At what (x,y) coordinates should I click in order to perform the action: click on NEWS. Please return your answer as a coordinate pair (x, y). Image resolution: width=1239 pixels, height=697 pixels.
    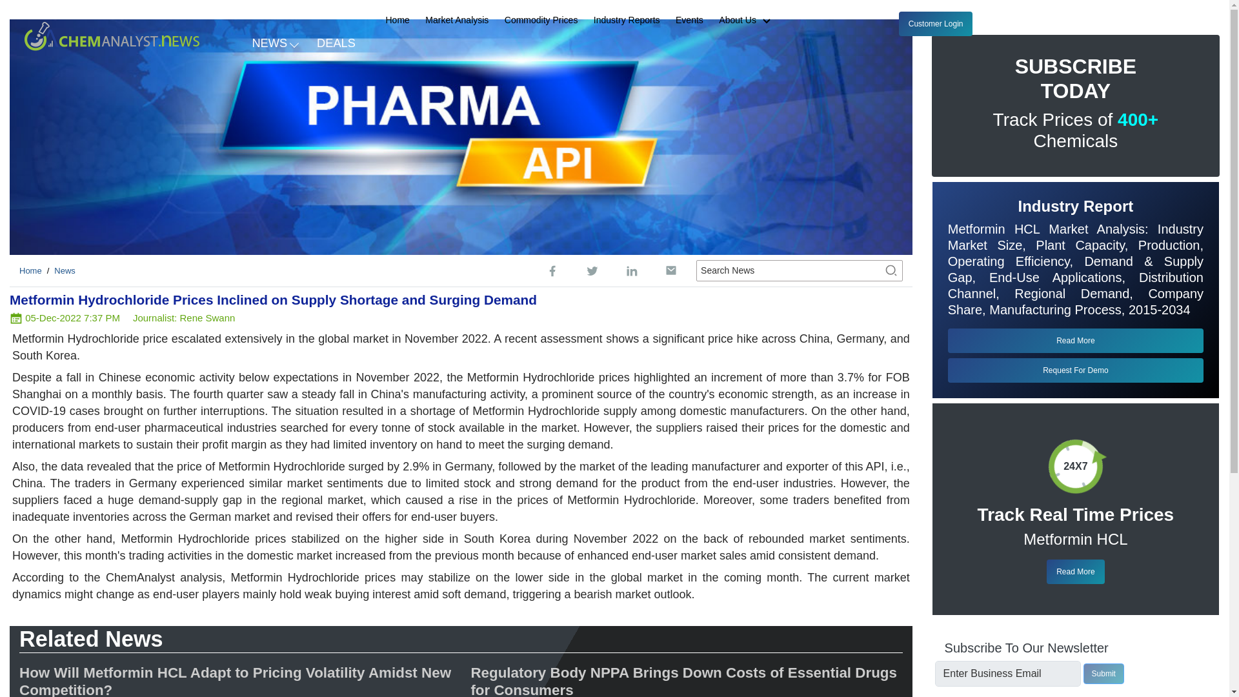
    Looking at the image, I should click on (274, 42).